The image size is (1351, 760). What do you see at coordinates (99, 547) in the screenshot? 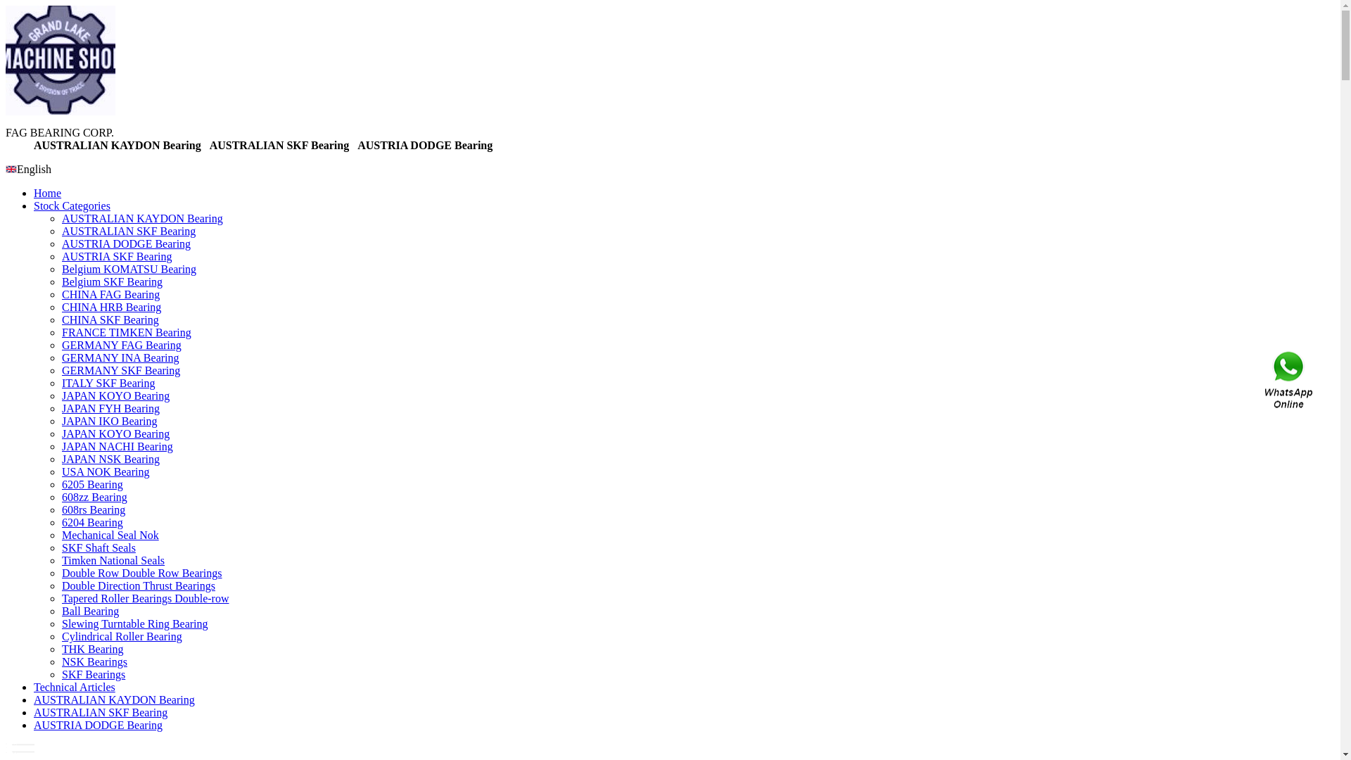
I see `SKF Shaft Seals` at bounding box center [99, 547].